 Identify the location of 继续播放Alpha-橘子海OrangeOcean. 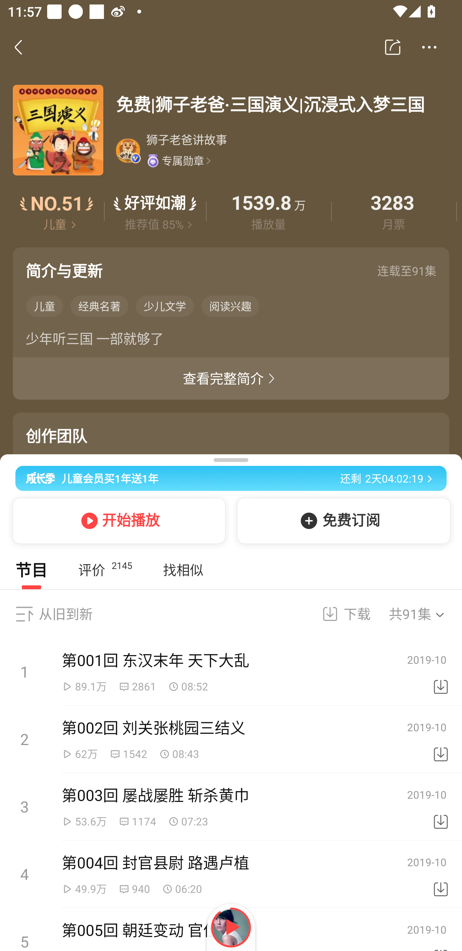
(231, 928).